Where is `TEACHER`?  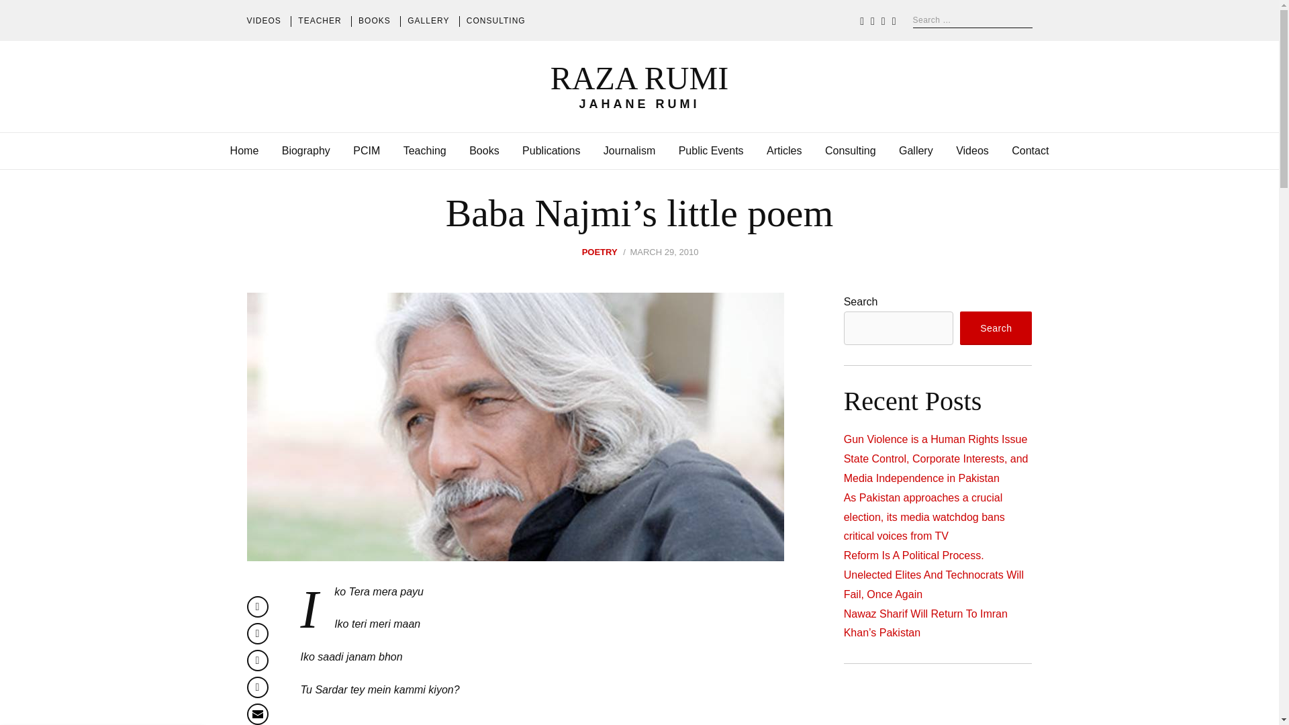
TEACHER is located at coordinates (320, 21).